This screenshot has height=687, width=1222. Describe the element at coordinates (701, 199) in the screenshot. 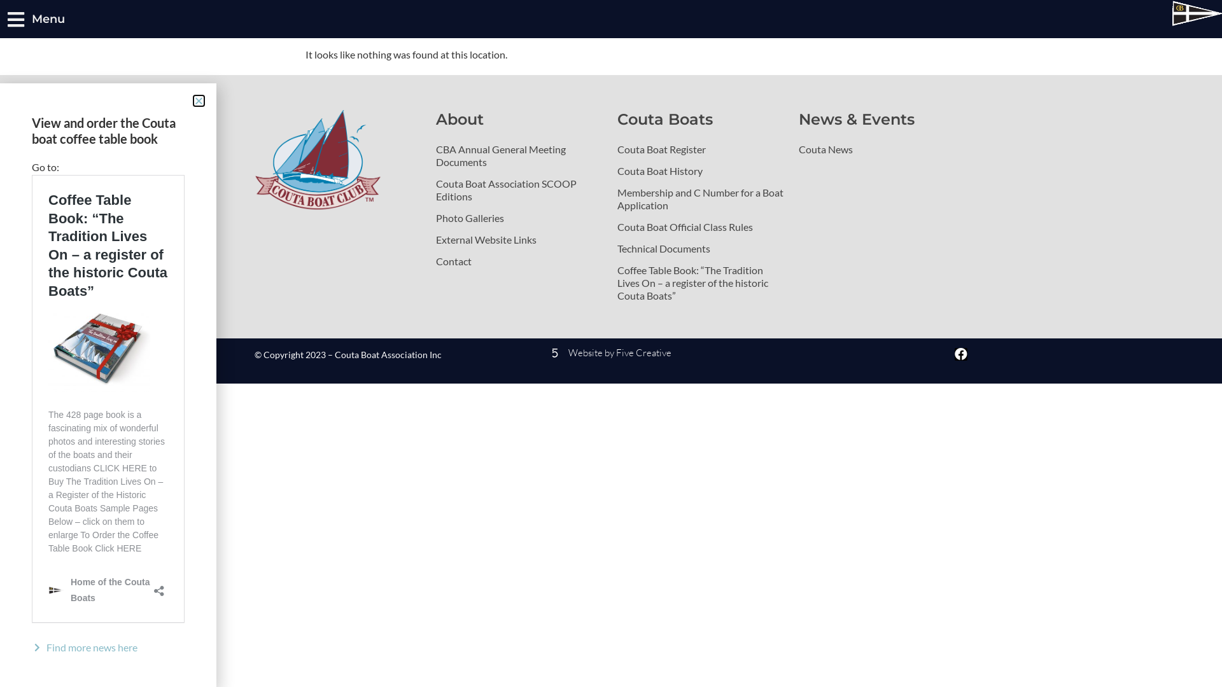

I see `Membership and C Number for a Boat Application` at that location.